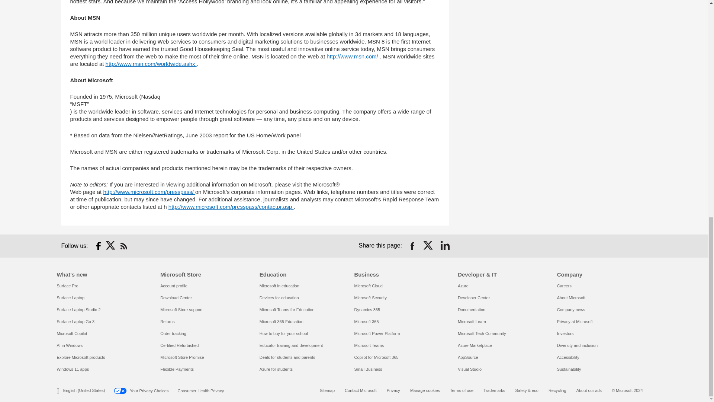 The image size is (714, 402). Describe the element at coordinates (98, 246) in the screenshot. I see `Follow on Facebook` at that location.